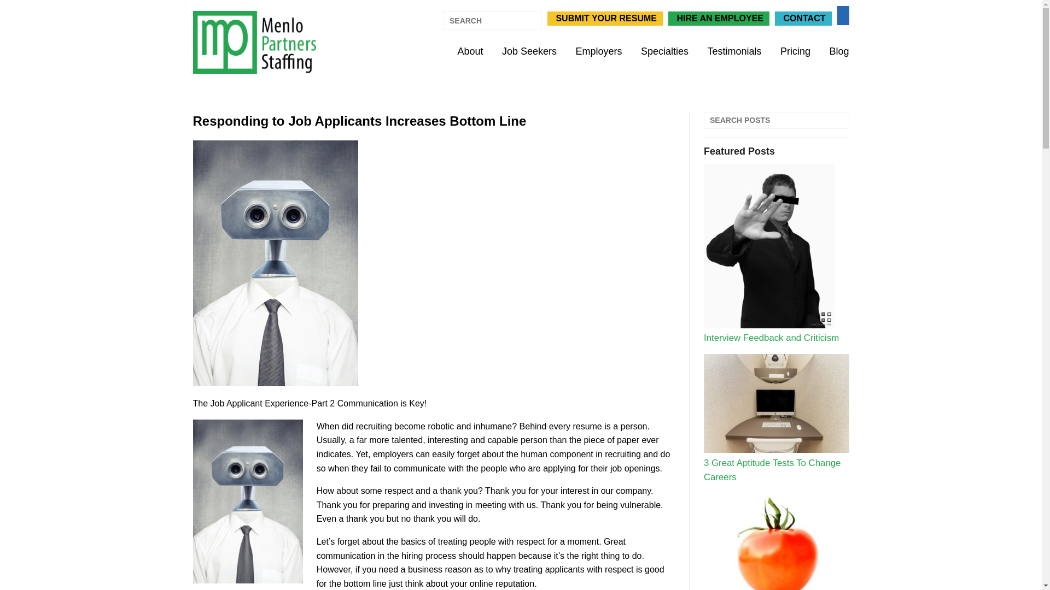 The image size is (1050, 590). I want to click on About, so click(470, 51).